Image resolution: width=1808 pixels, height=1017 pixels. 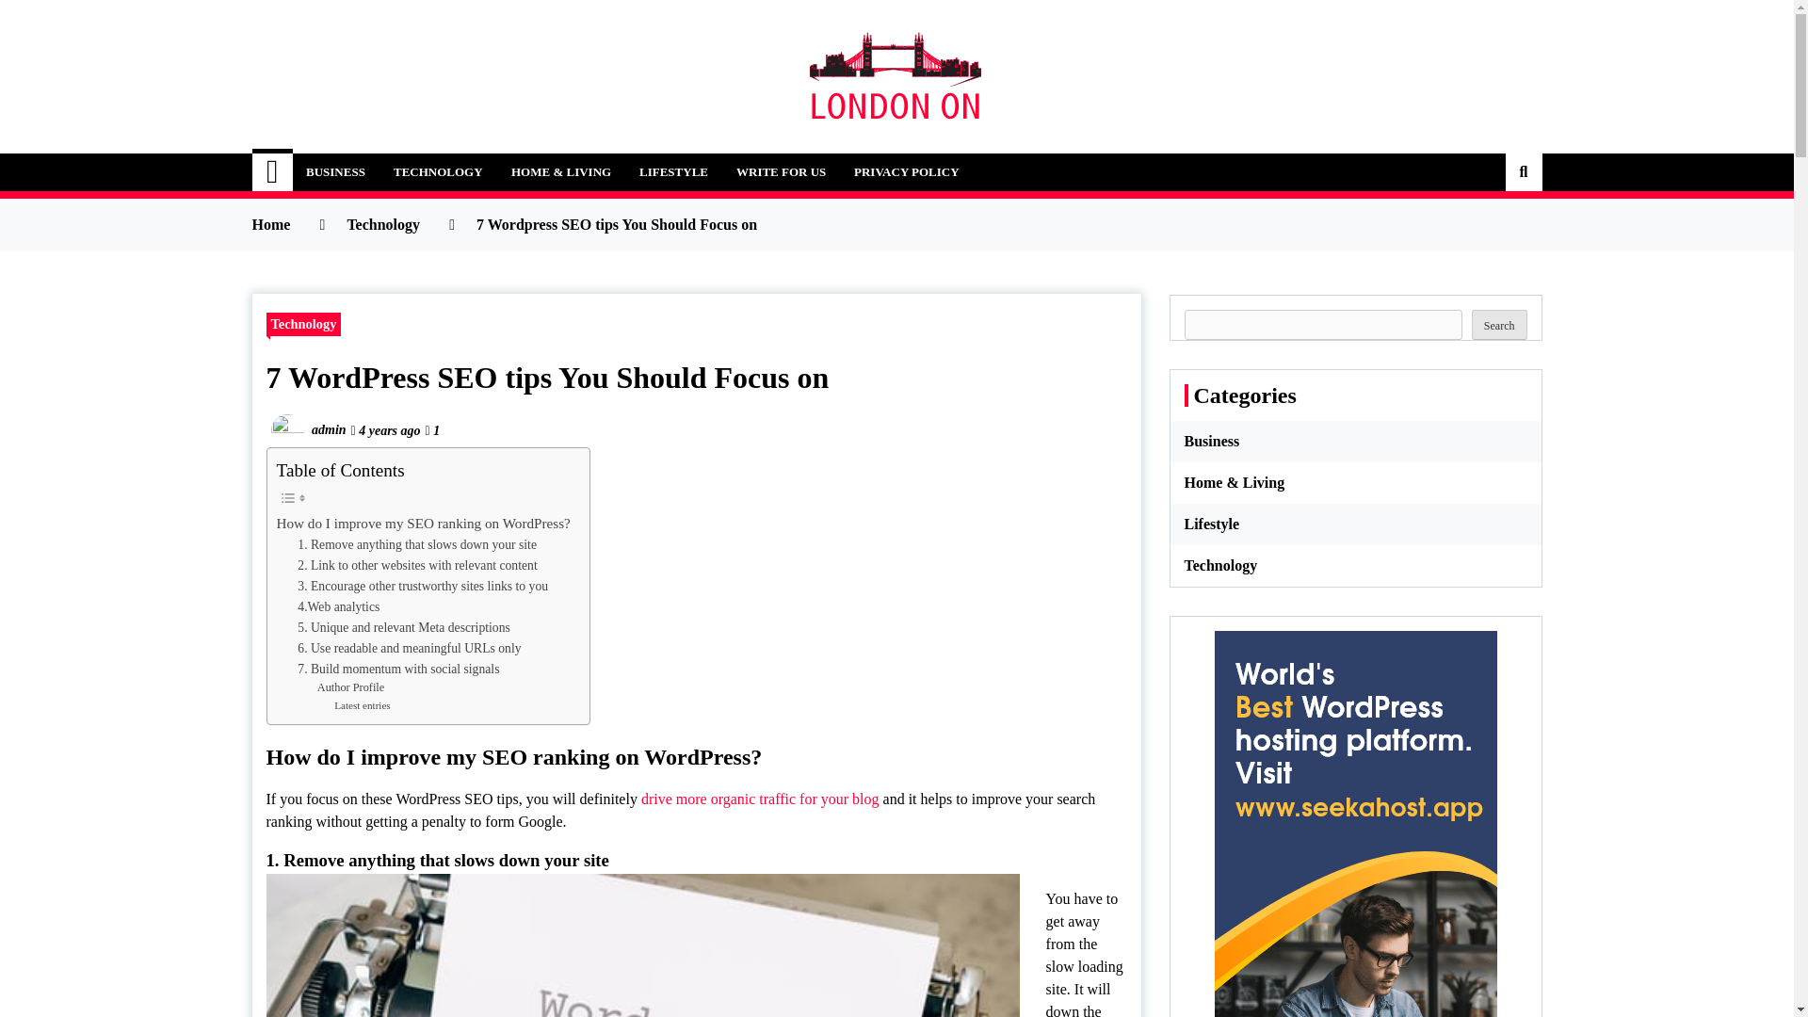 What do you see at coordinates (409, 648) in the screenshot?
I see `6. Use readable and meaningful URLs only` at bounding box center [409, 648].